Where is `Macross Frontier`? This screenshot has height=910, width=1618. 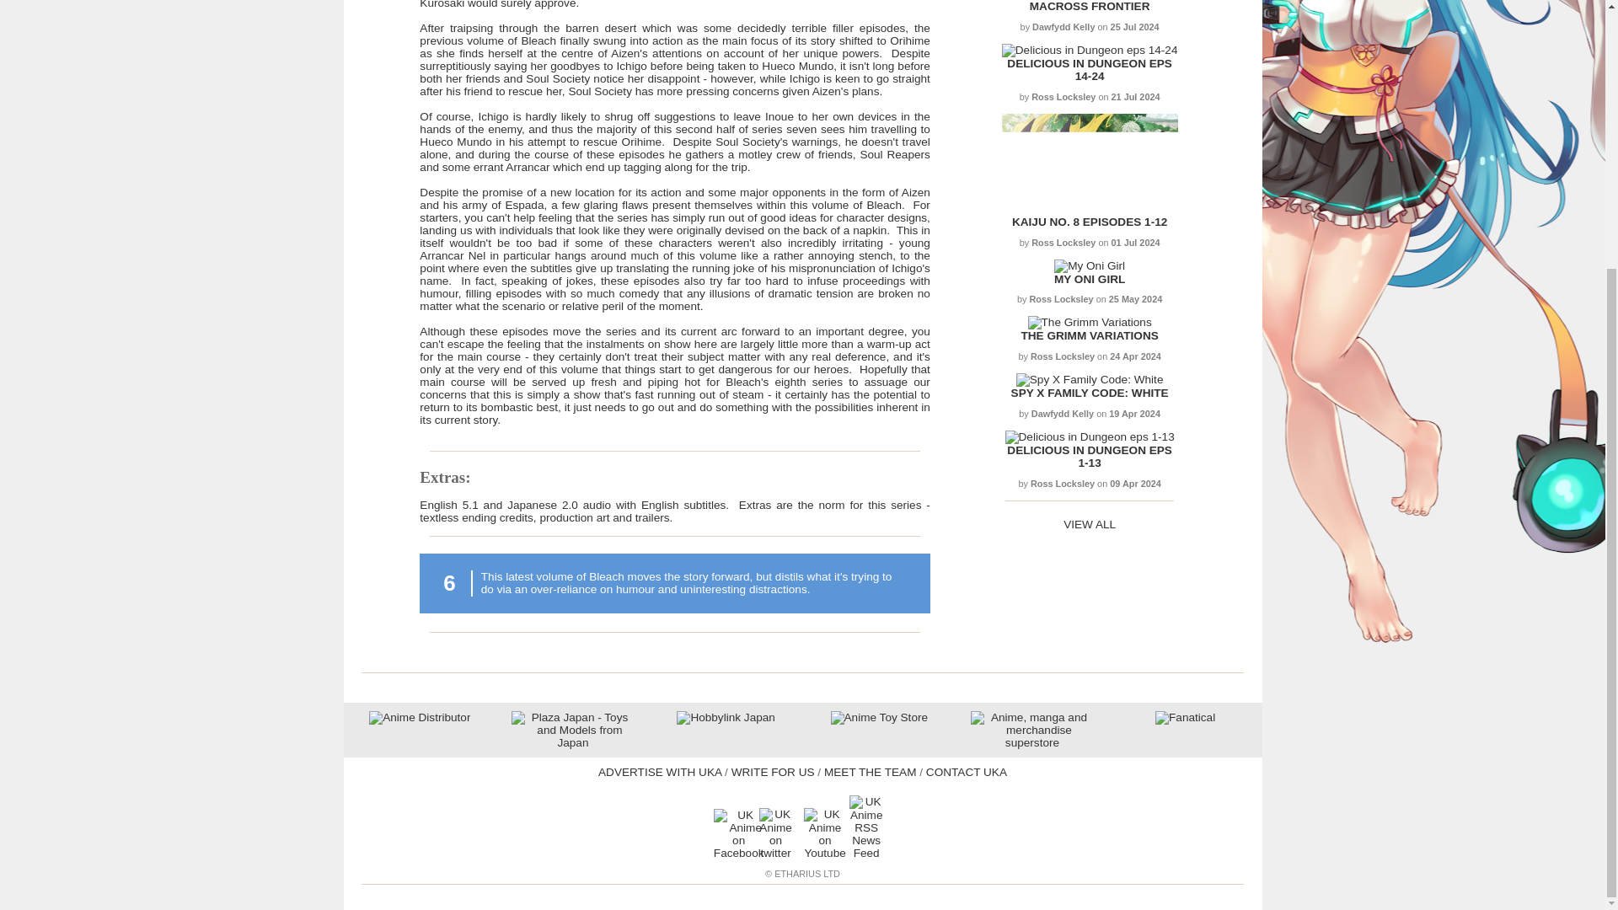
Macross Frontier is located at coordinates (1090, 7).